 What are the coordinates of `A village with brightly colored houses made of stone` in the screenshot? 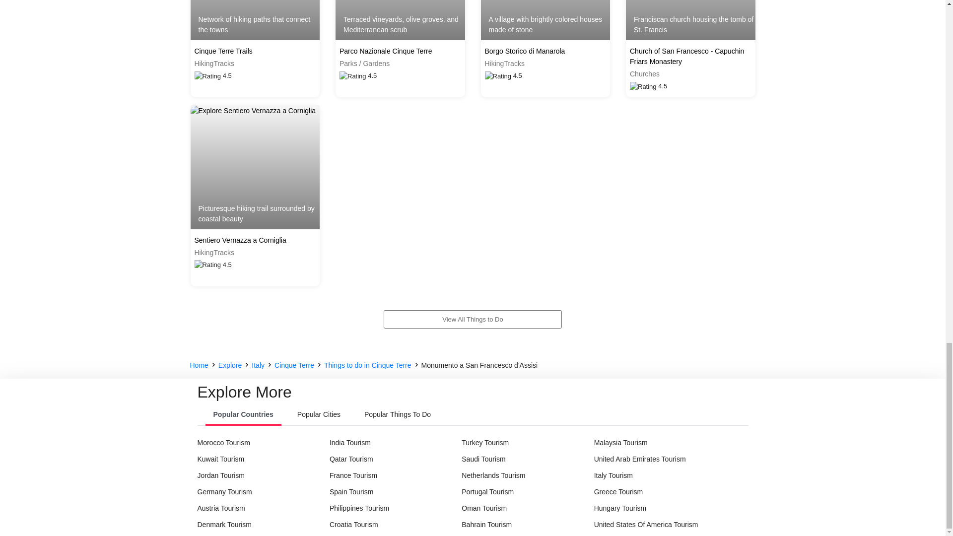 It's located at (545, 20).